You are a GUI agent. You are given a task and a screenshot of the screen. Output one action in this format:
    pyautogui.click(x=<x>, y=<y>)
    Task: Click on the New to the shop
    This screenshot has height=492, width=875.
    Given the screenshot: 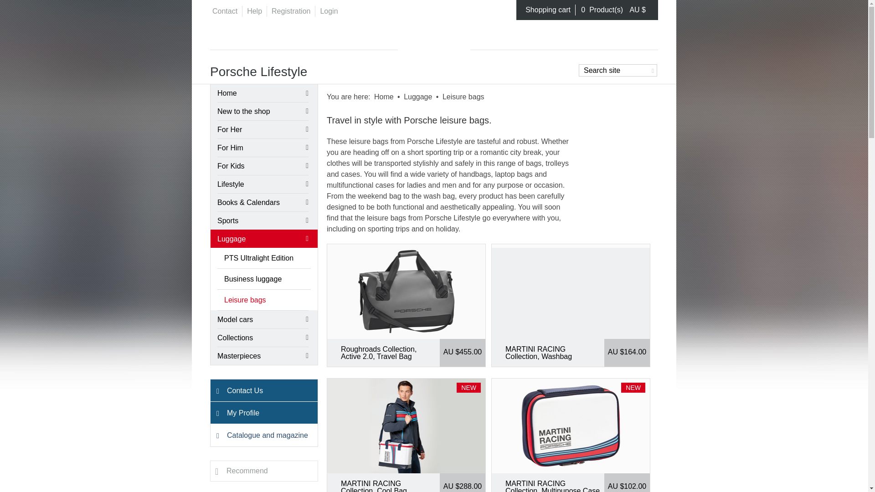 What is the action you would take?
    pyautogui.click(x=262, y=111)
    